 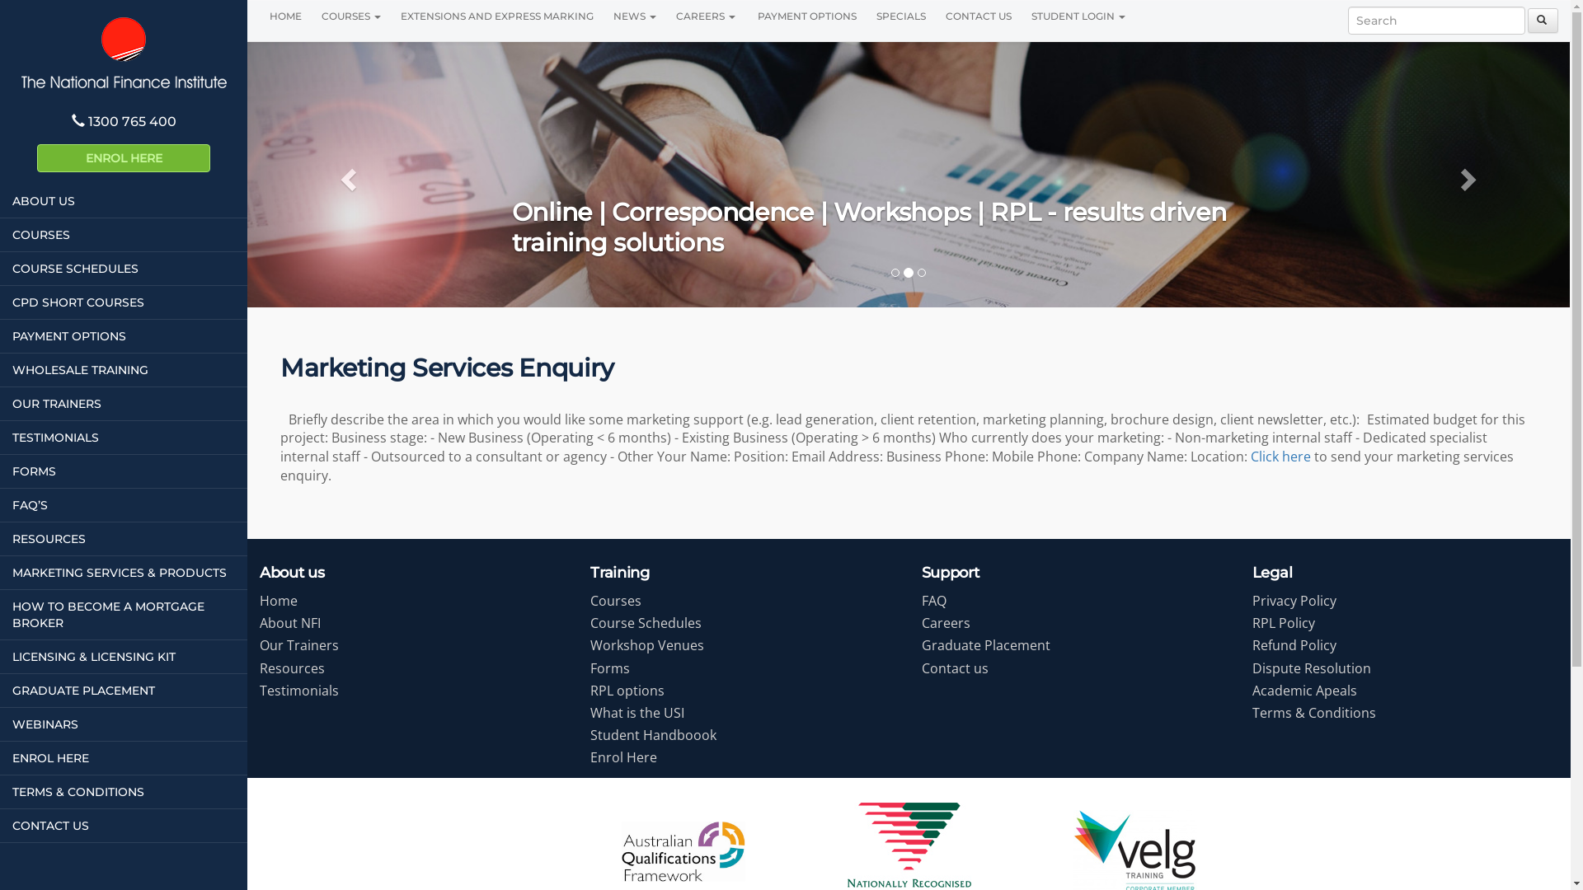 I want to click on PAYMENT OPTIONS, so click(x=124, y=336).